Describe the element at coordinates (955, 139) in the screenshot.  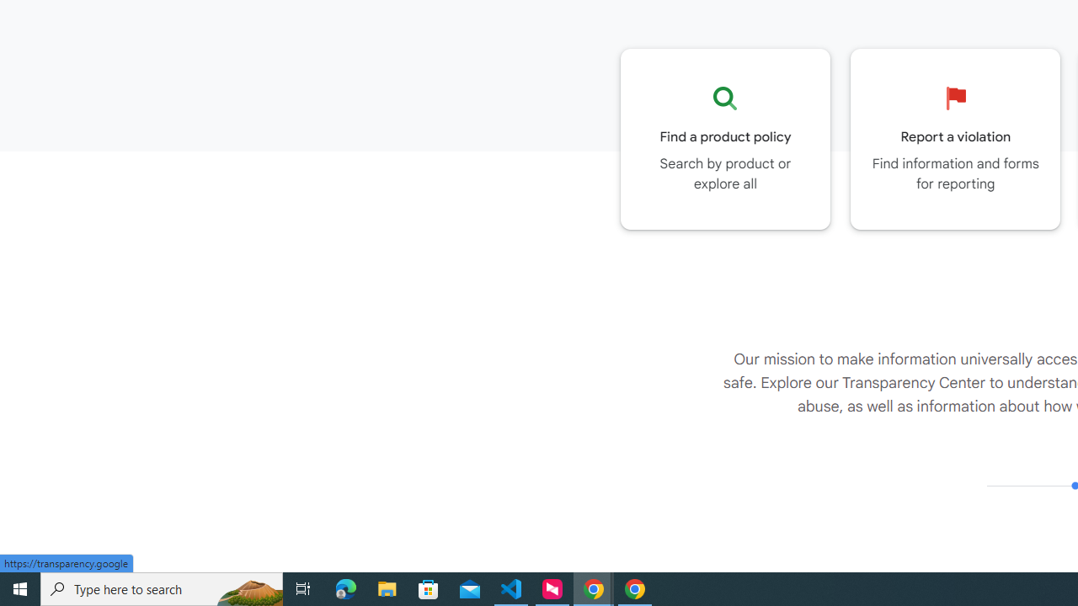
I see `Go to the Reporting and appeals page` at that location.